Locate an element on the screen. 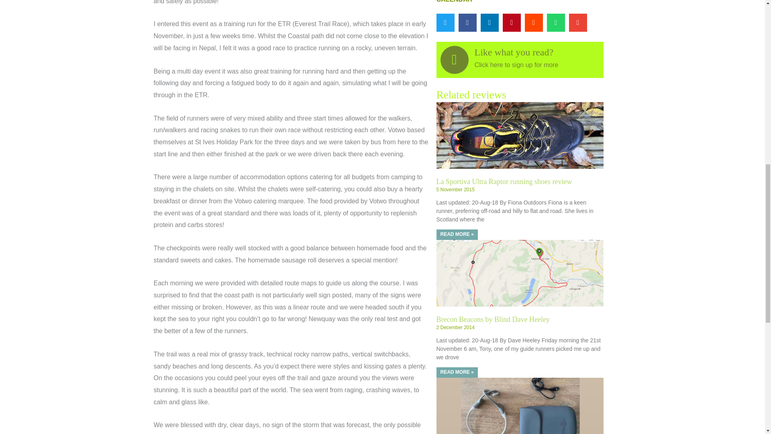 This screenshot has height=434, width=771. La Sportiva Ultra Raptor running shoes review is located at coordinates (504, 182).